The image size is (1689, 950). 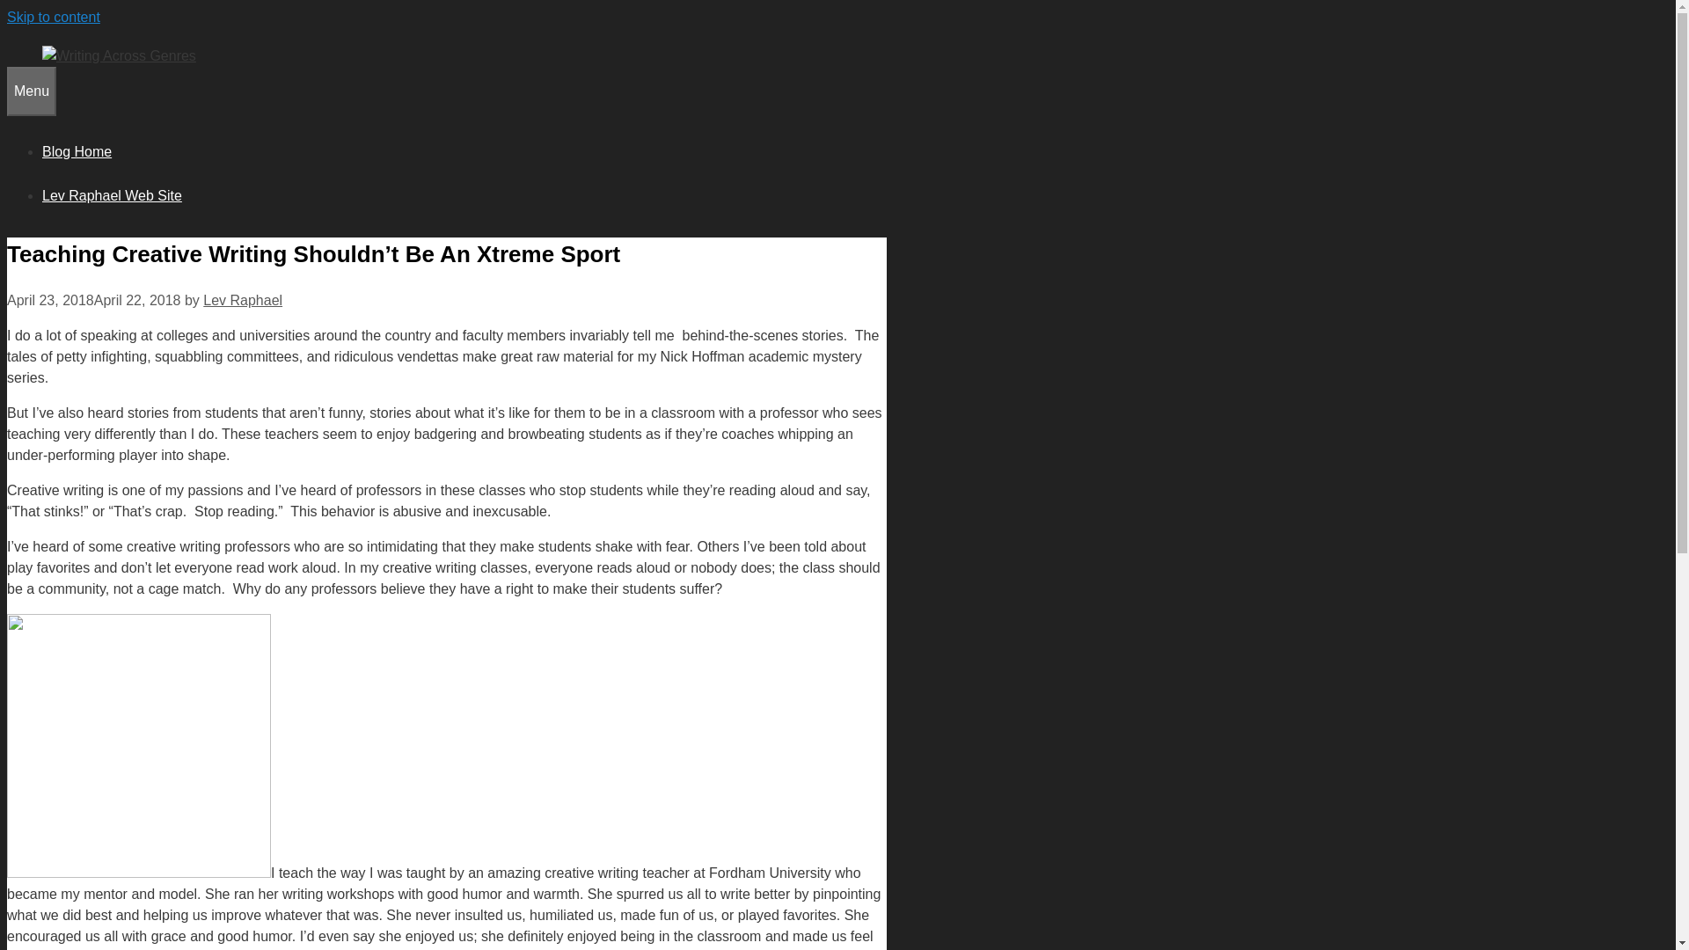 I want to click on Lev Raphael Web Site, so click(x=113, y=195).